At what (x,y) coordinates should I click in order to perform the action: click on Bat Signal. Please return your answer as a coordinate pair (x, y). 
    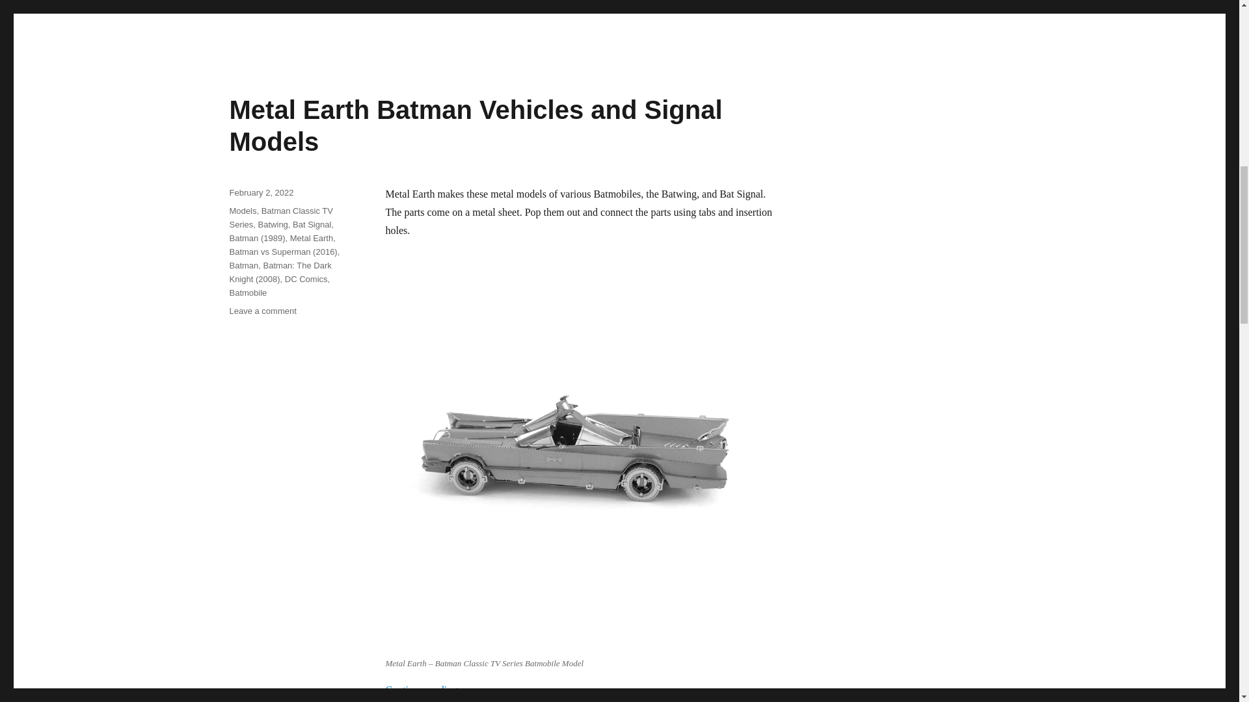
    Looking at the image, I should click on (311, 225).